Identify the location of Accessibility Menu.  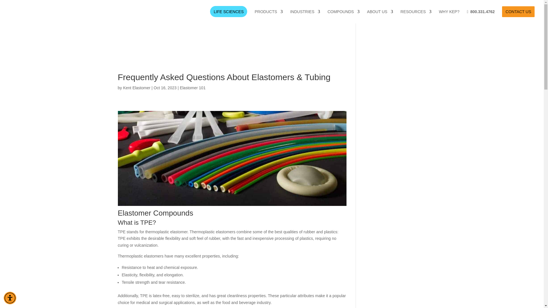
(10, 298).